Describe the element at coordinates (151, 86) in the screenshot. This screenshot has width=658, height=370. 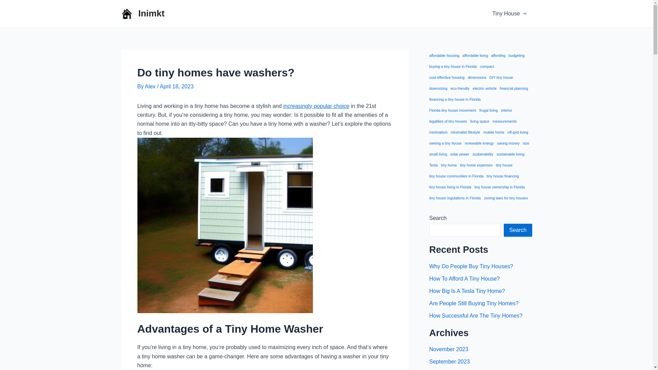
I see `View all posts by Alex` at that location.